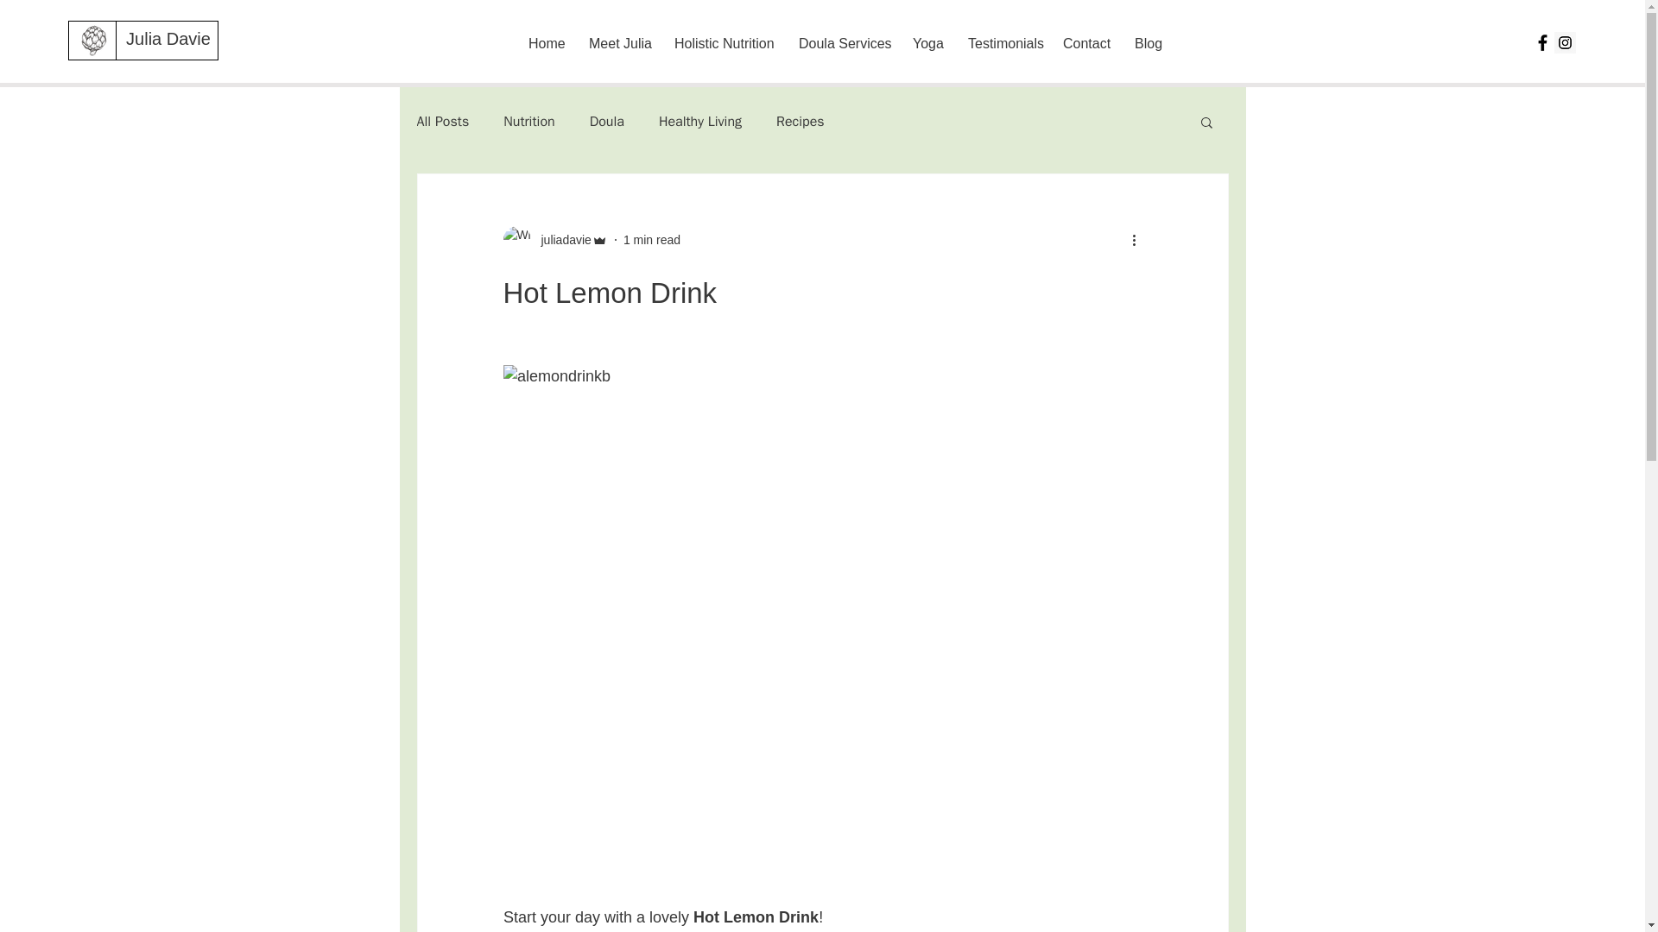 The image size is (1658, 932). Describe the element at coordinates (724, 43) in the screenshot. I see `Holistic Nutrition` at that location.